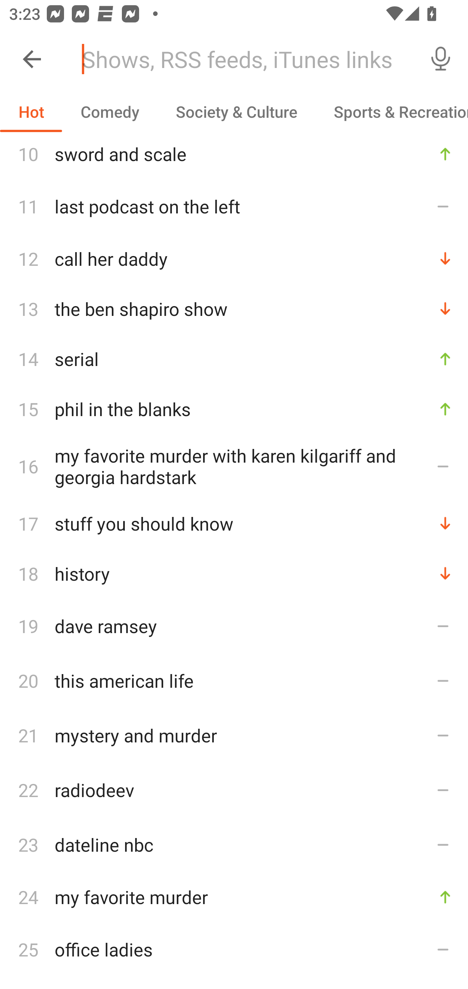 This screenshot has width=468, height=989. What do you see at coordinates (234, 258) in the screenshot?
I see `12 call her daddy` at bounding box center [234, 258].